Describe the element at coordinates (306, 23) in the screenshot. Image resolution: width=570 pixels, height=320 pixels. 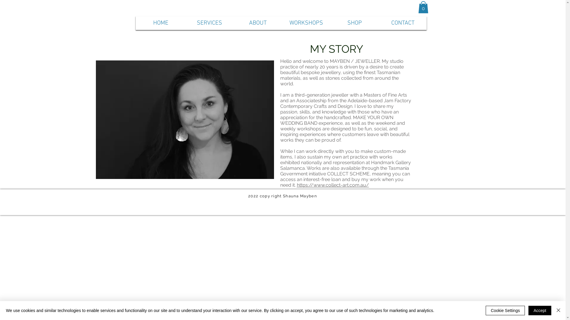
I see `WORKSHOPS` at that location.